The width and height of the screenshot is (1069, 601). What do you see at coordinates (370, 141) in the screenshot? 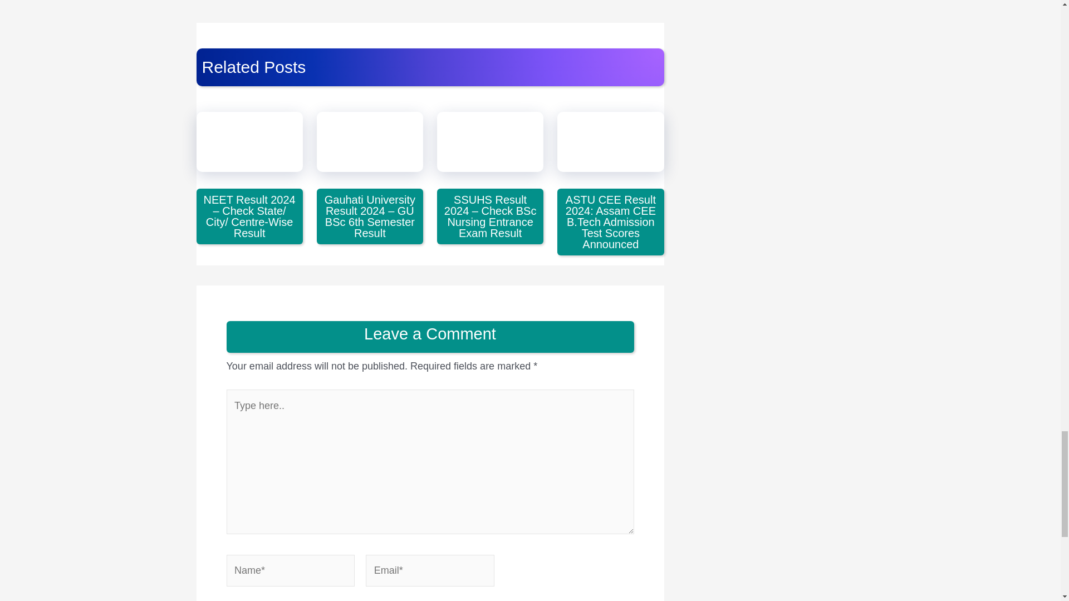
I see `Gauhati University Result 2024` at bounding box center [370, 141].